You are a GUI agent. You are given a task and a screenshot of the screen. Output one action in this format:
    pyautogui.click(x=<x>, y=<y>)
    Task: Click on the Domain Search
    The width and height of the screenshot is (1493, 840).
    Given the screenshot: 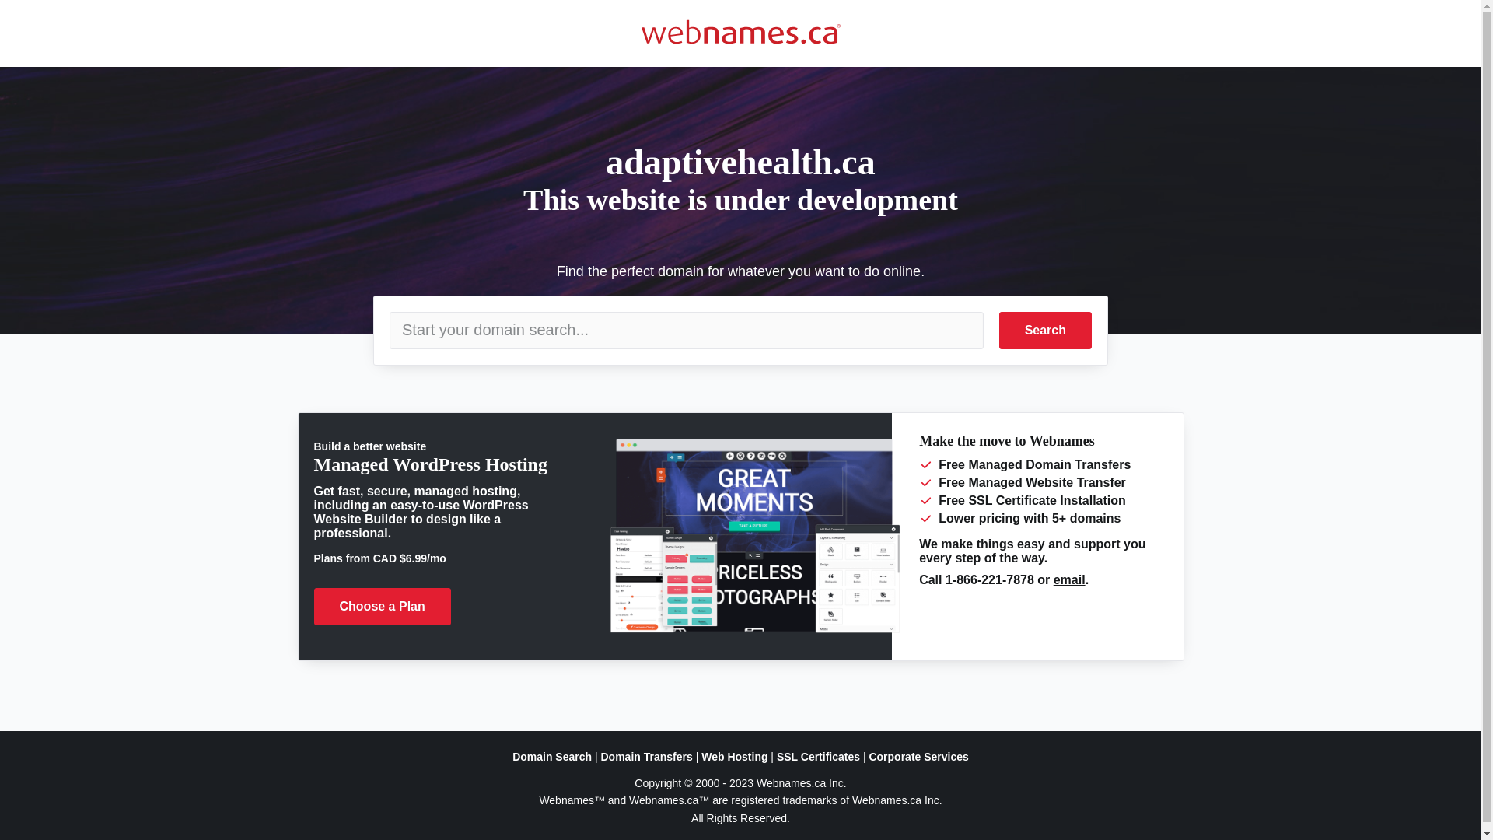 What is the action you would take?
    pyautogui.click(x=552, y=757)
    